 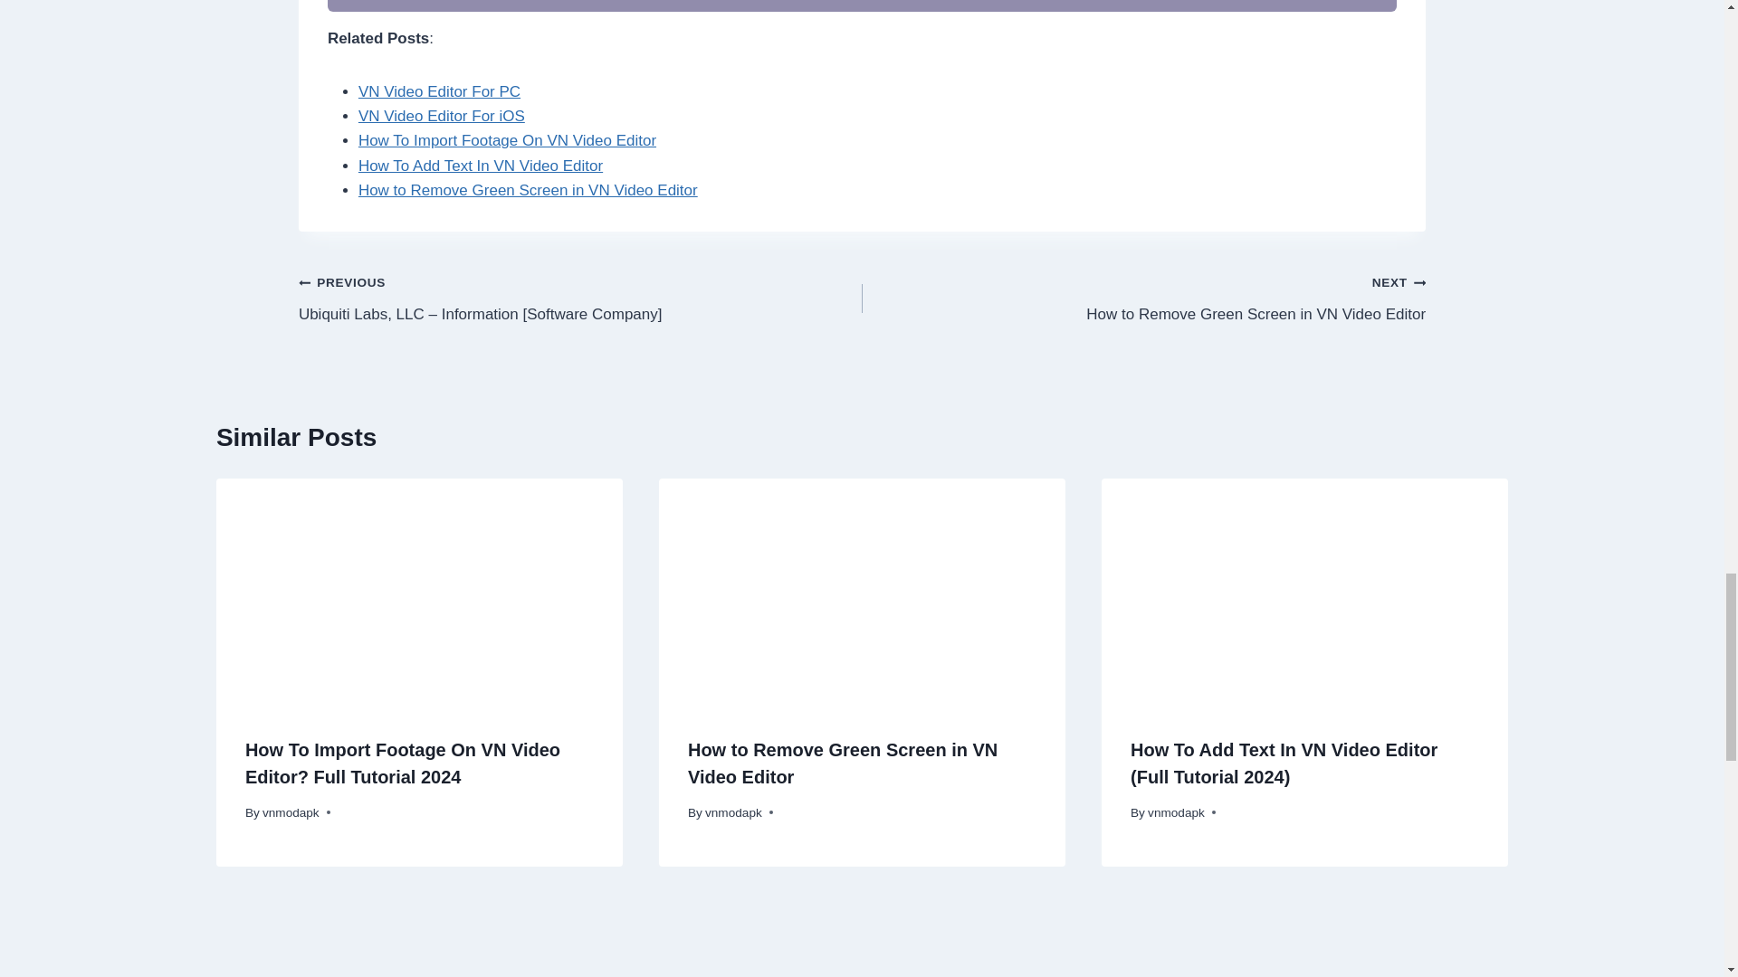 I want to click on How To Import Footage On VN Video Editor? Full Tutorial 2024, so click(x=402, y=764).